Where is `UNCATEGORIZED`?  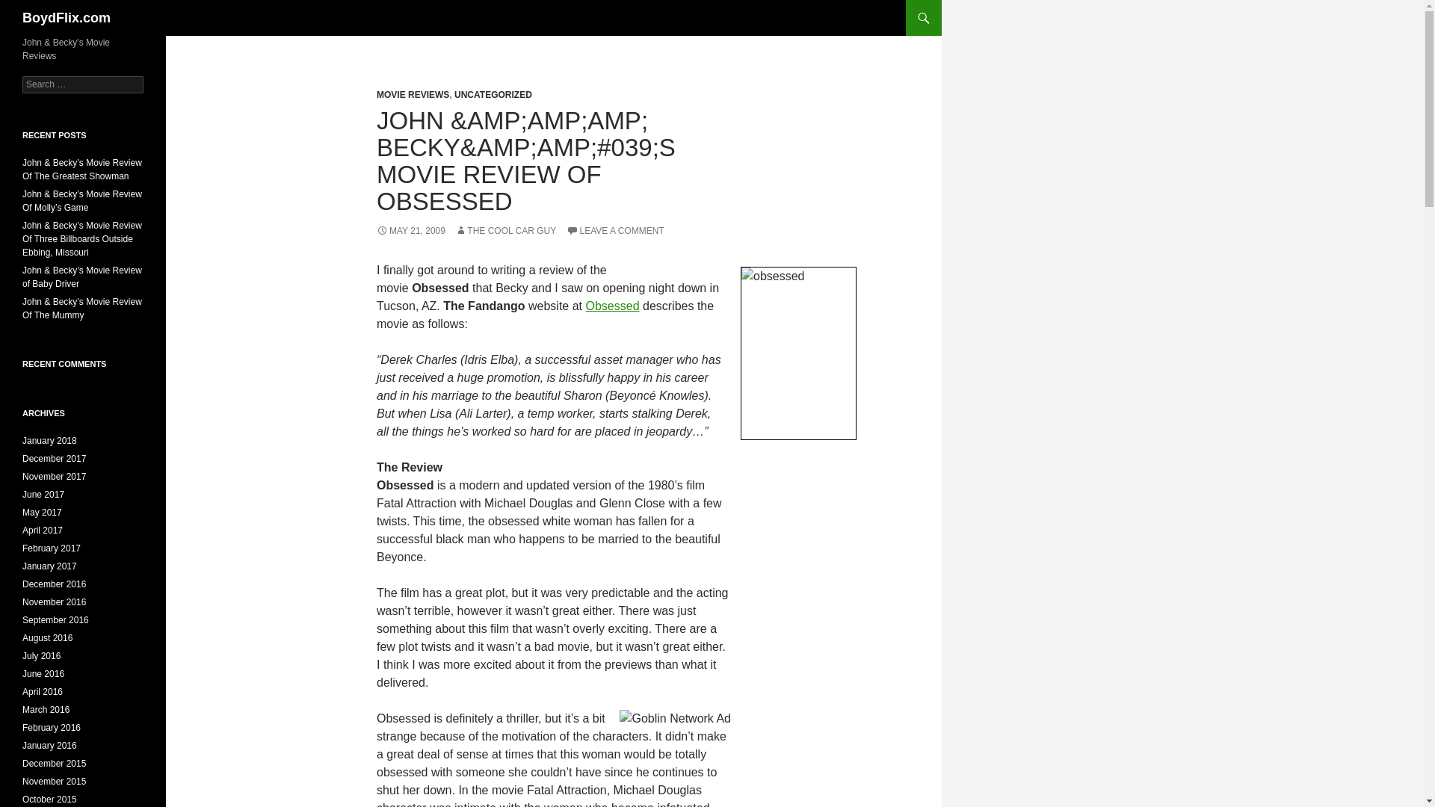 UNCATEGORIZED is located at coordinates (493, 94).